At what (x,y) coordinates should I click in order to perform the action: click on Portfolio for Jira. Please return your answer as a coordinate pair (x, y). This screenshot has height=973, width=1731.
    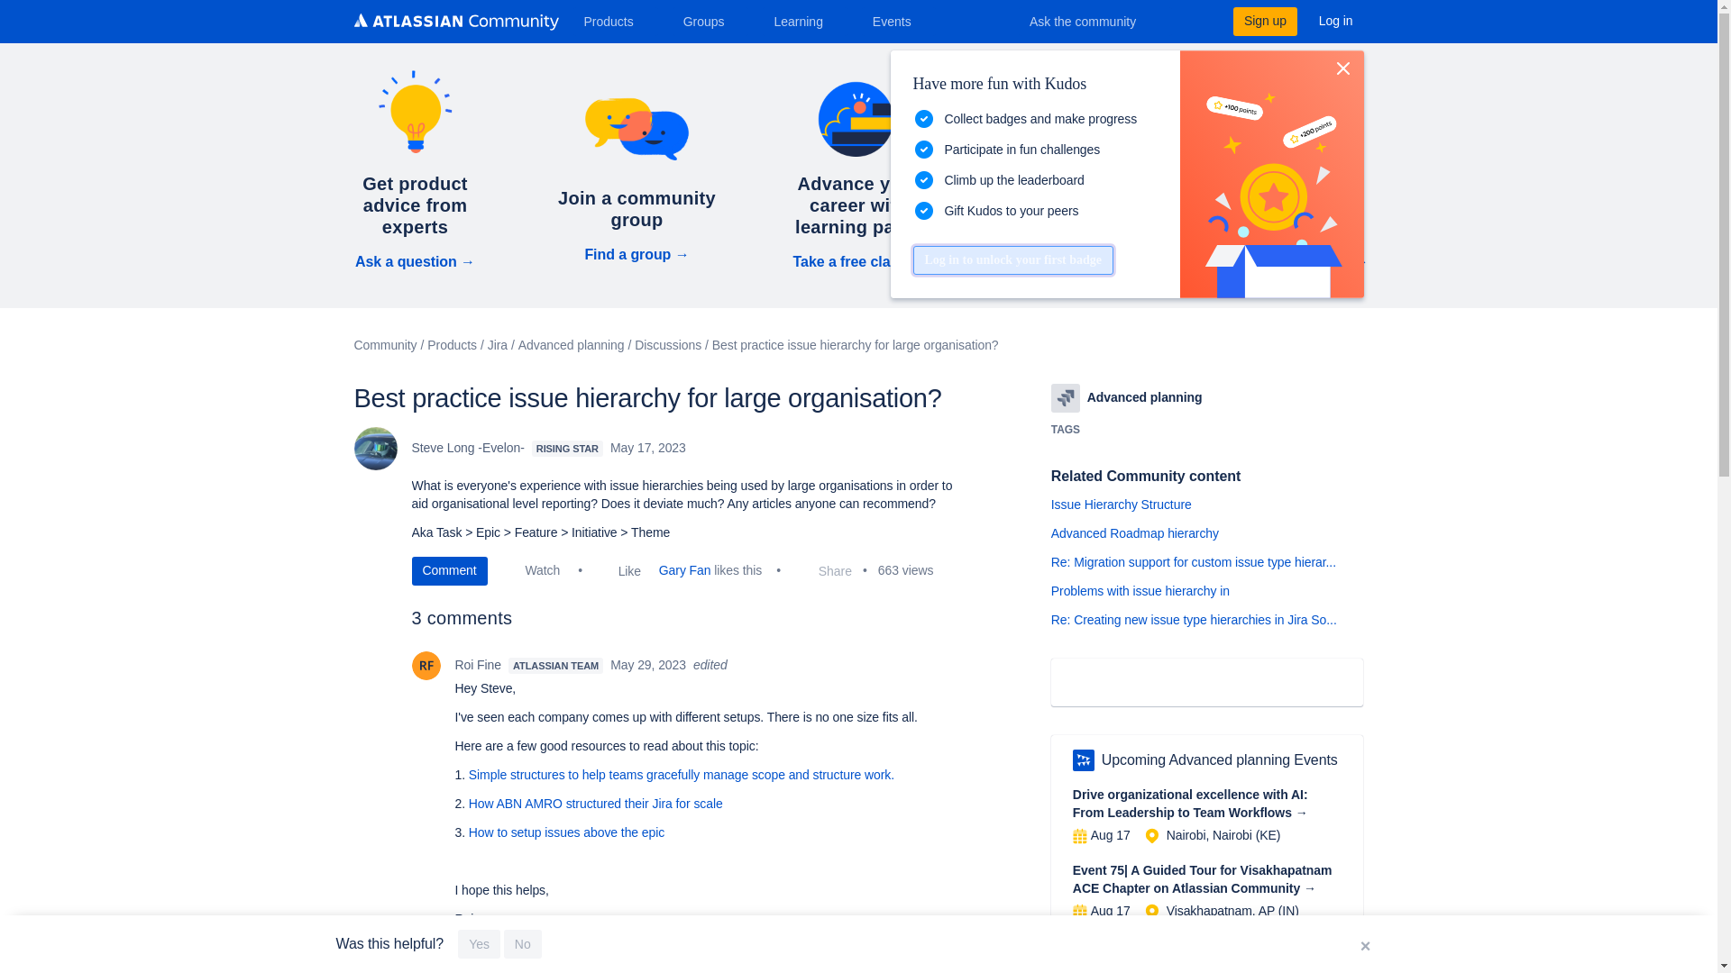
    Looking at the image, I should click on (1066, 397).